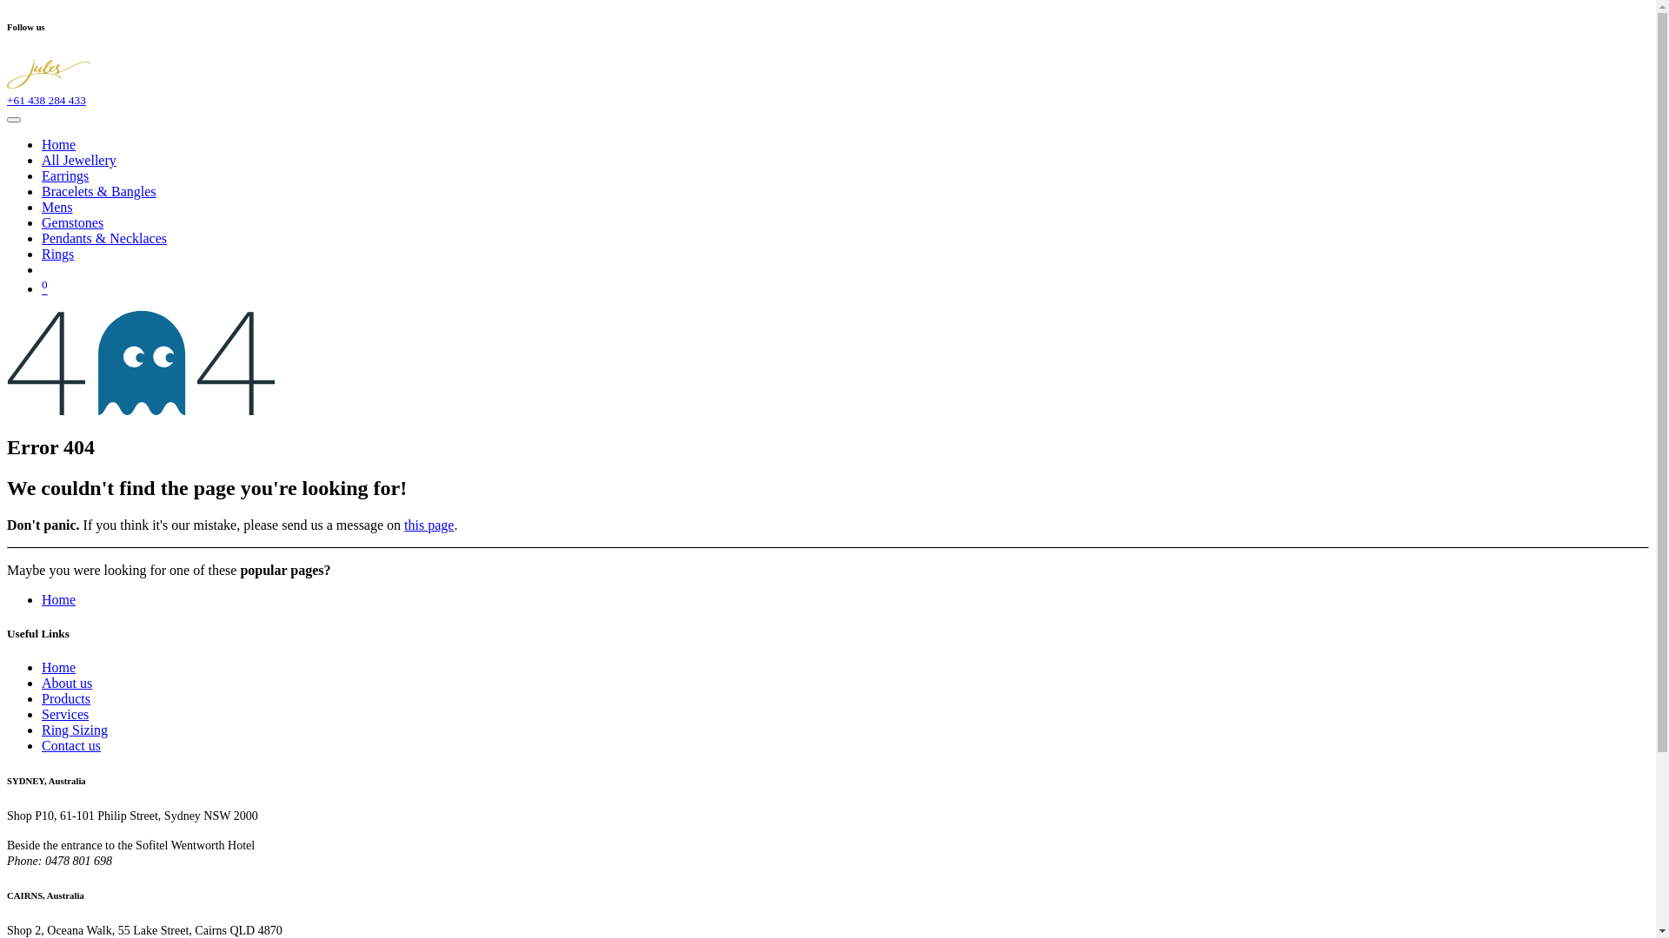 This screenshot has height=938, width=1669. Describe the element at coordinates (79, 160) in the screenshot. I see `All Jewellery` at that location.